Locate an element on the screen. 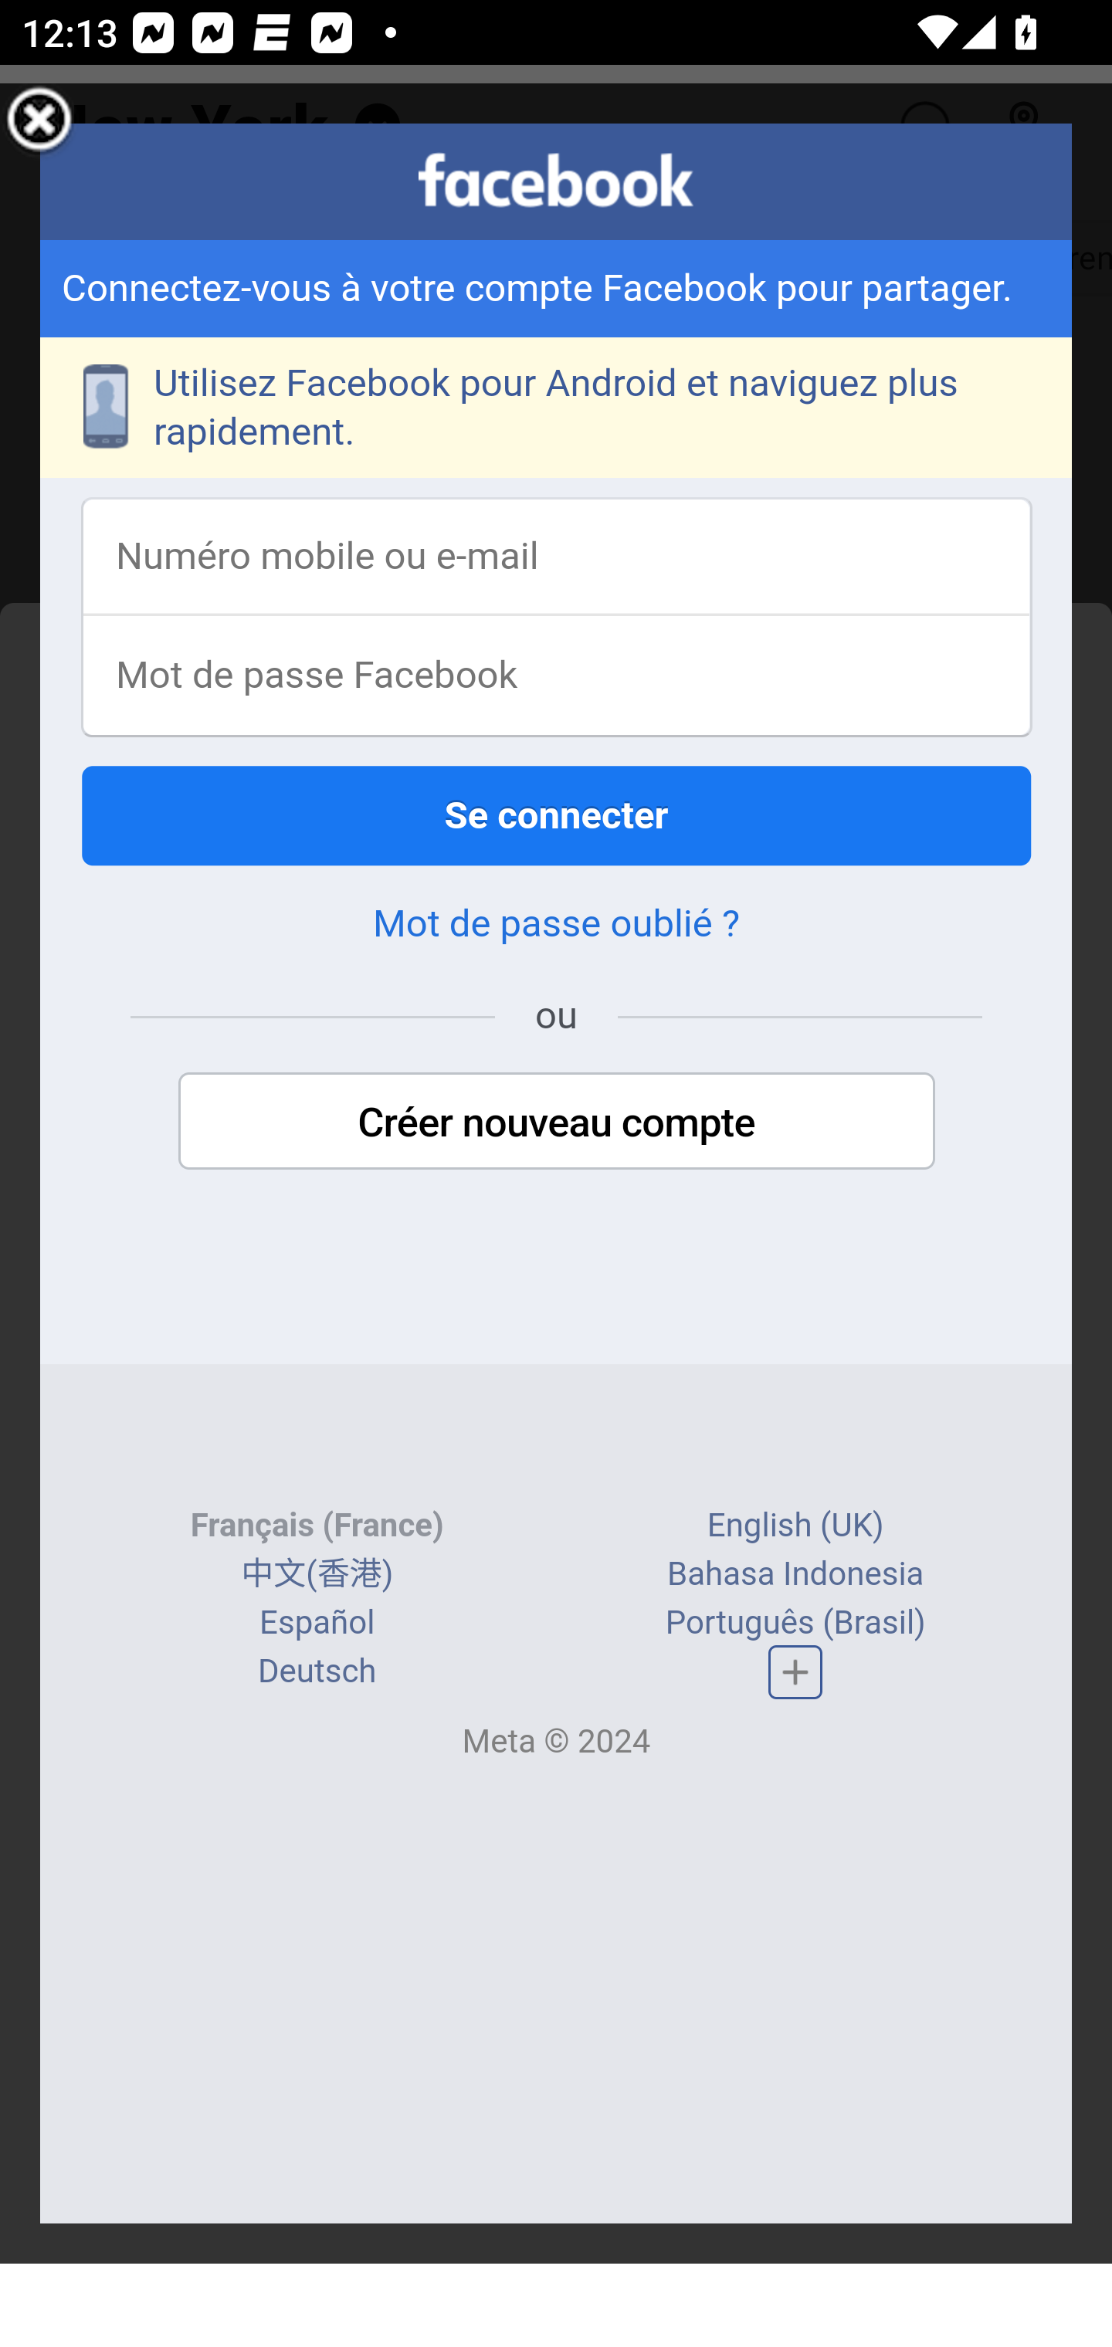  English (UK) is located at coordinates (795, 1526).